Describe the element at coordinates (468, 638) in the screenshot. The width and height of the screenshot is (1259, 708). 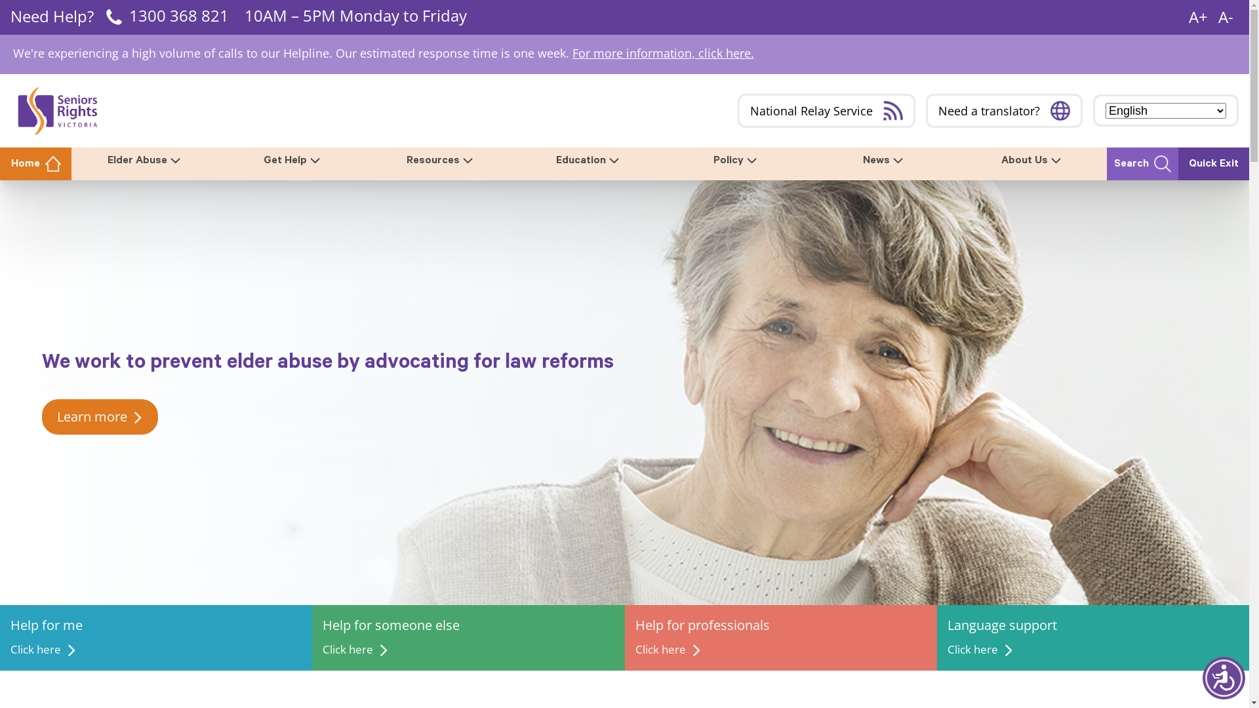
I see `Help for someone else
Click here` at that location.